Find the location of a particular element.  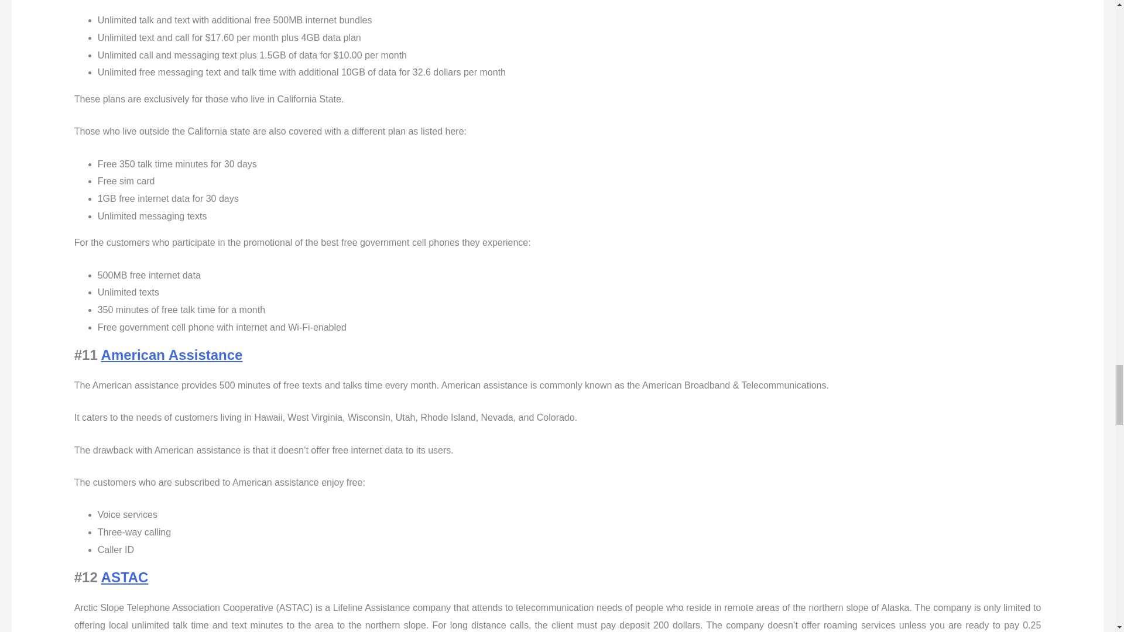

ASTAC is located at coordinates (124, 577).